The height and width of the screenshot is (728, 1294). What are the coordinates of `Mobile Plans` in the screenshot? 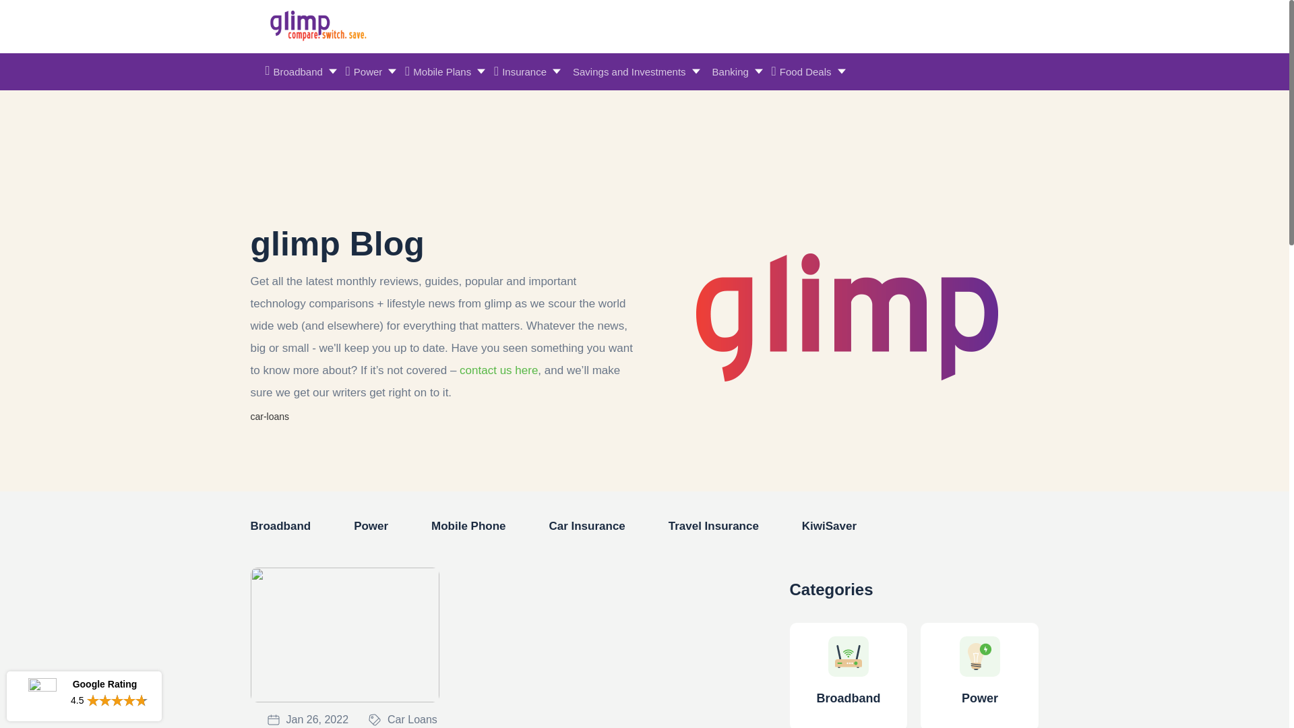 It's located at (444, 71).